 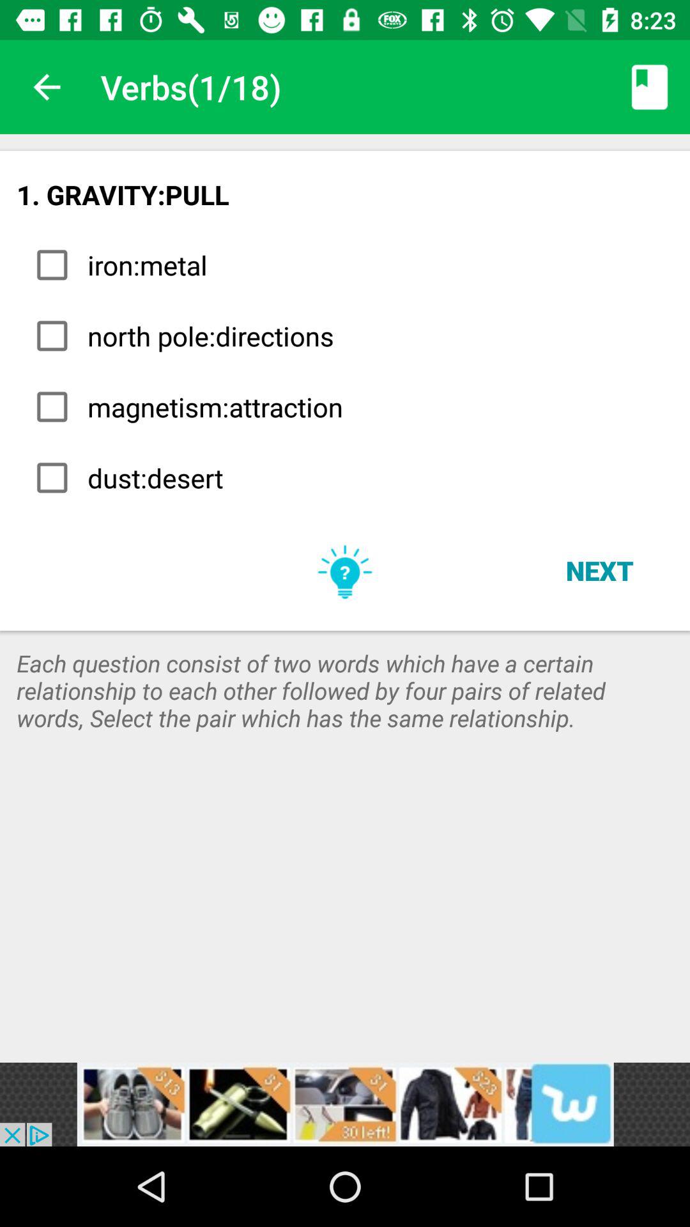 I want to click on notifications, so click(x=345, y=1104).